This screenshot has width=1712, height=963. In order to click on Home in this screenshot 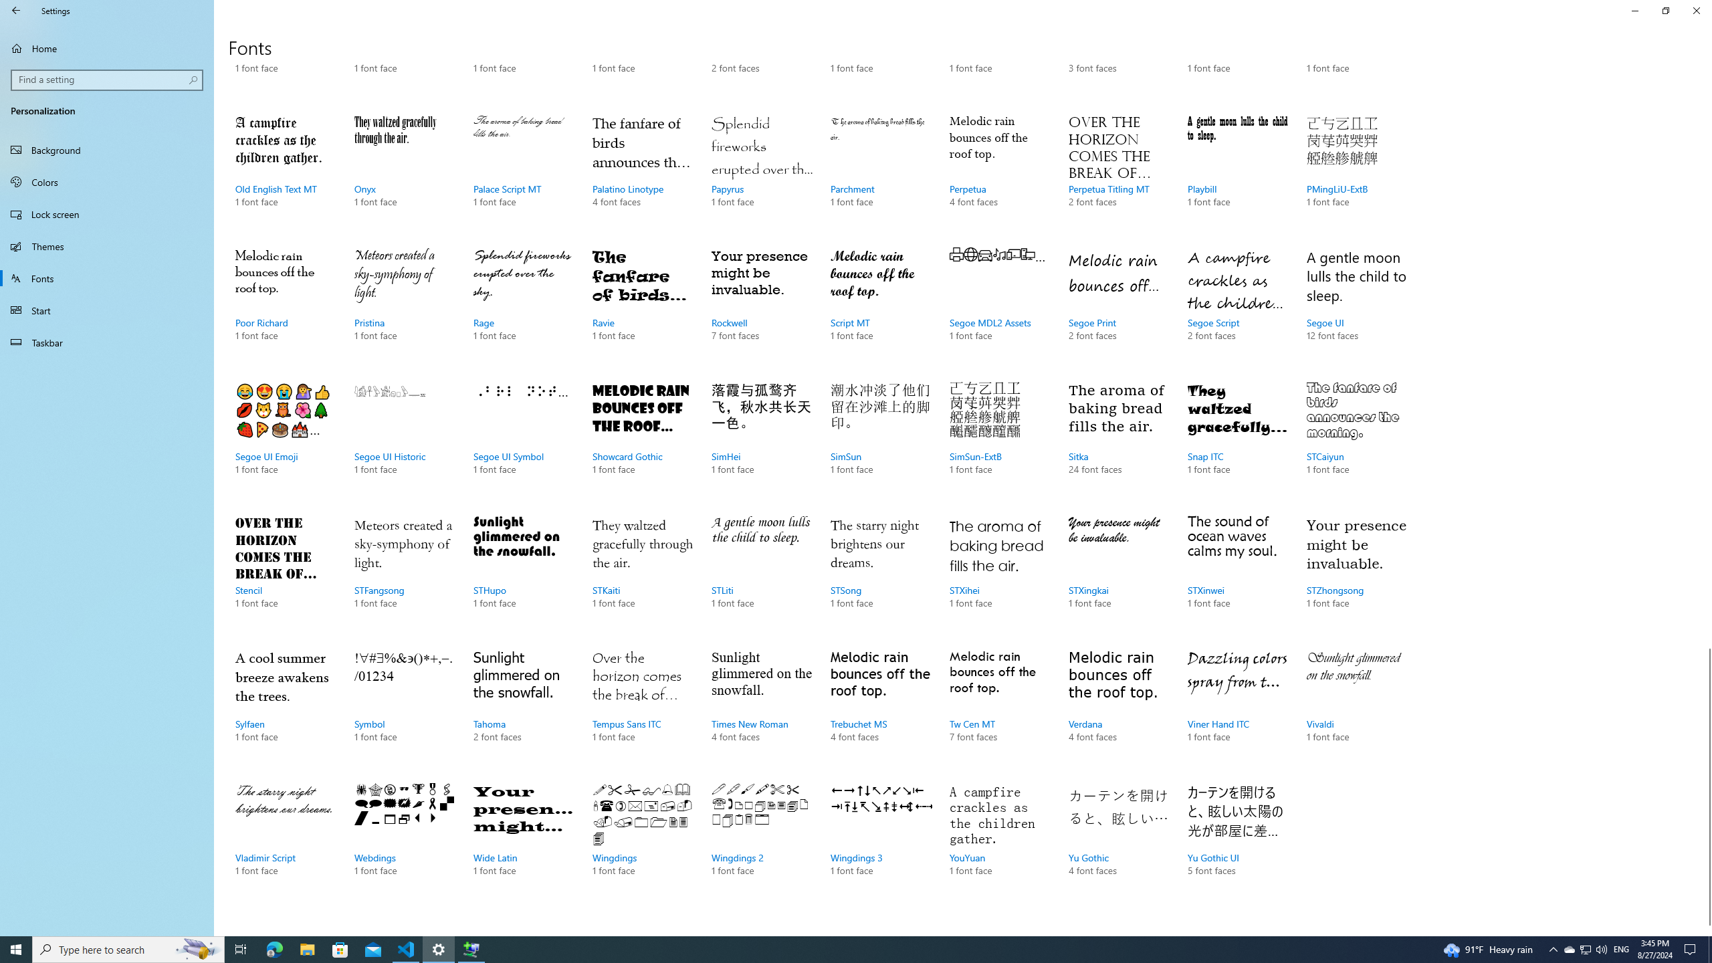, I will do `click(107, 48)`.